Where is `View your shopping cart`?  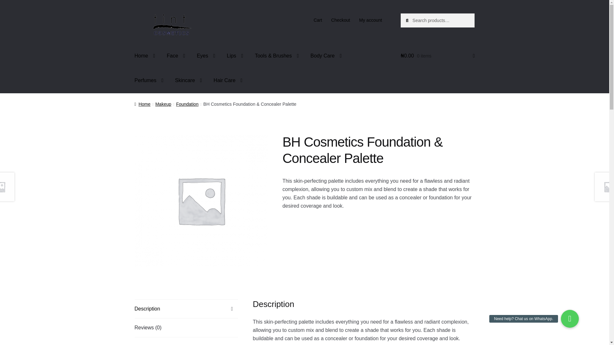 View your shopping cart is located at coordinates (437, 56).